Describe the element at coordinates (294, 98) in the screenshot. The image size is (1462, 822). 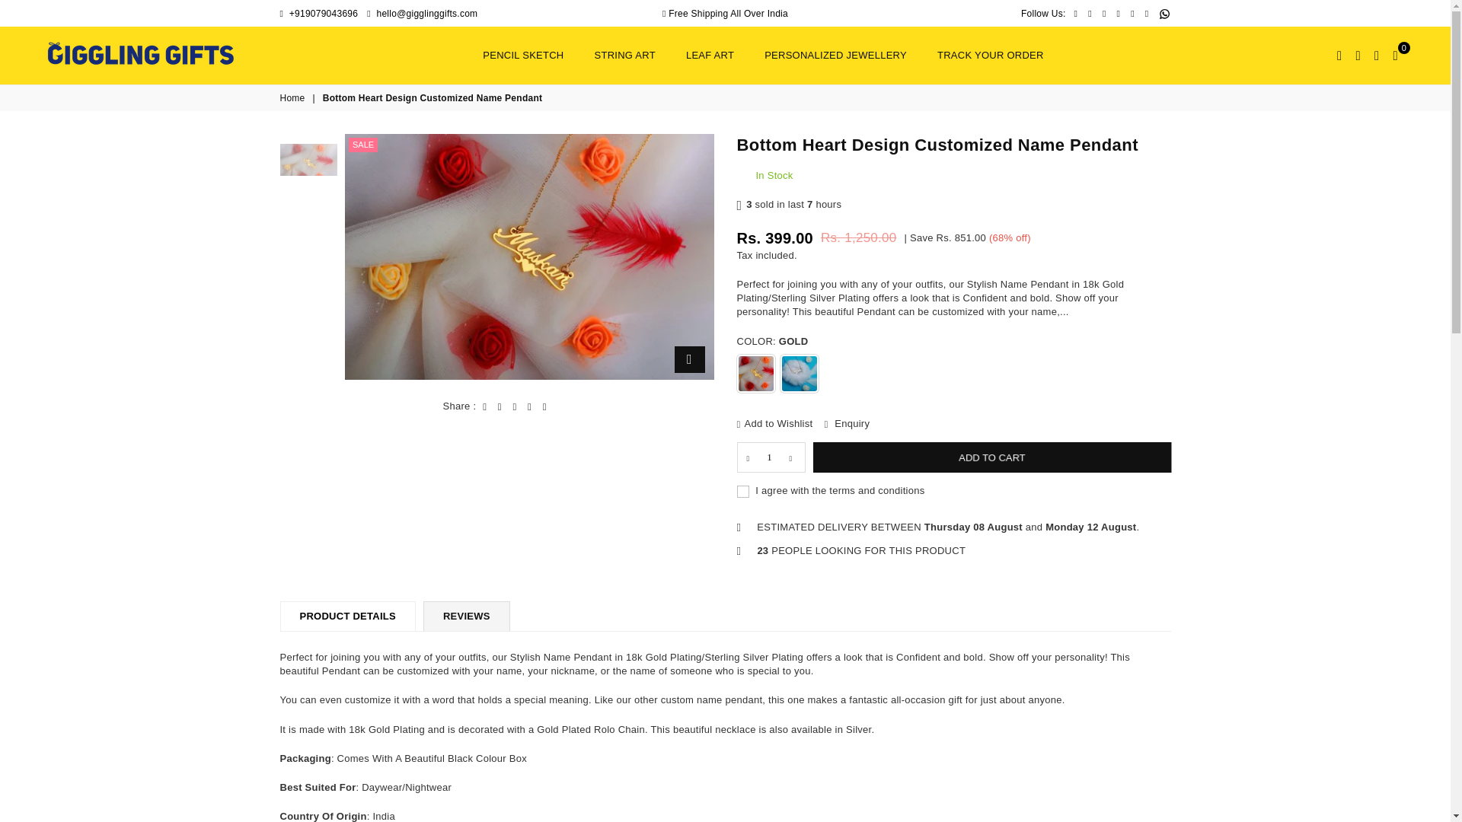
I see `Back to the home page` at that location.